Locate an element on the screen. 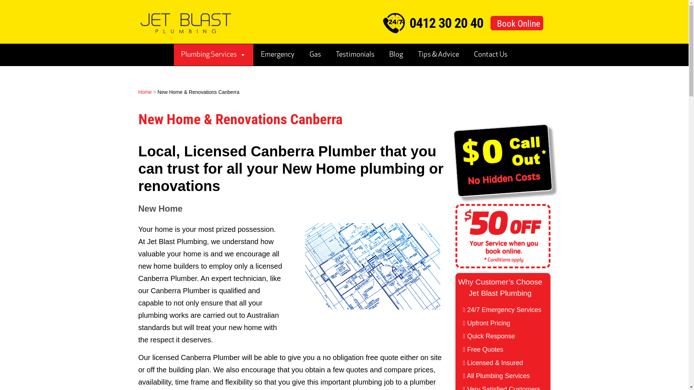 Image resolution: width=694 pixels, height=390 pixels. Skip to content is located at coordinates (138, 44).